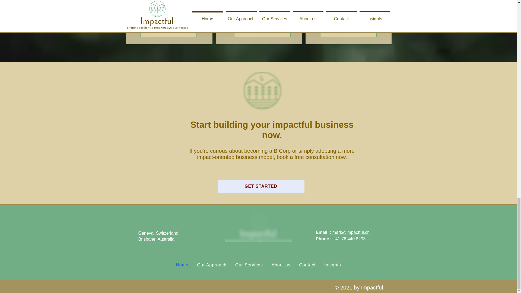 The height and width of the screenshot is (293, 521). What do you see at coordinates (281, 265) in the screenshot?
I see `About us` at bounding box center [281, 265].